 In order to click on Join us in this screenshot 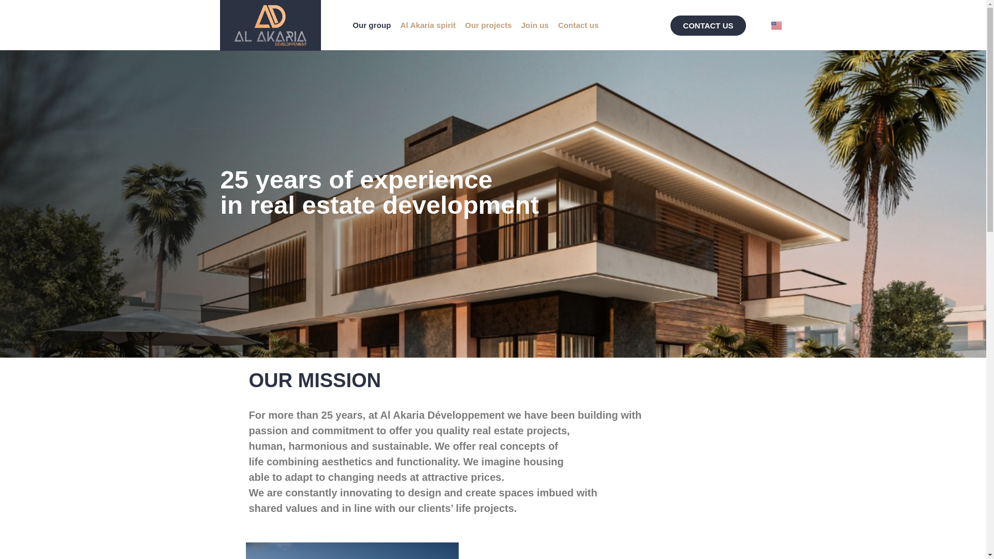, I will do `click(535, 25)`.